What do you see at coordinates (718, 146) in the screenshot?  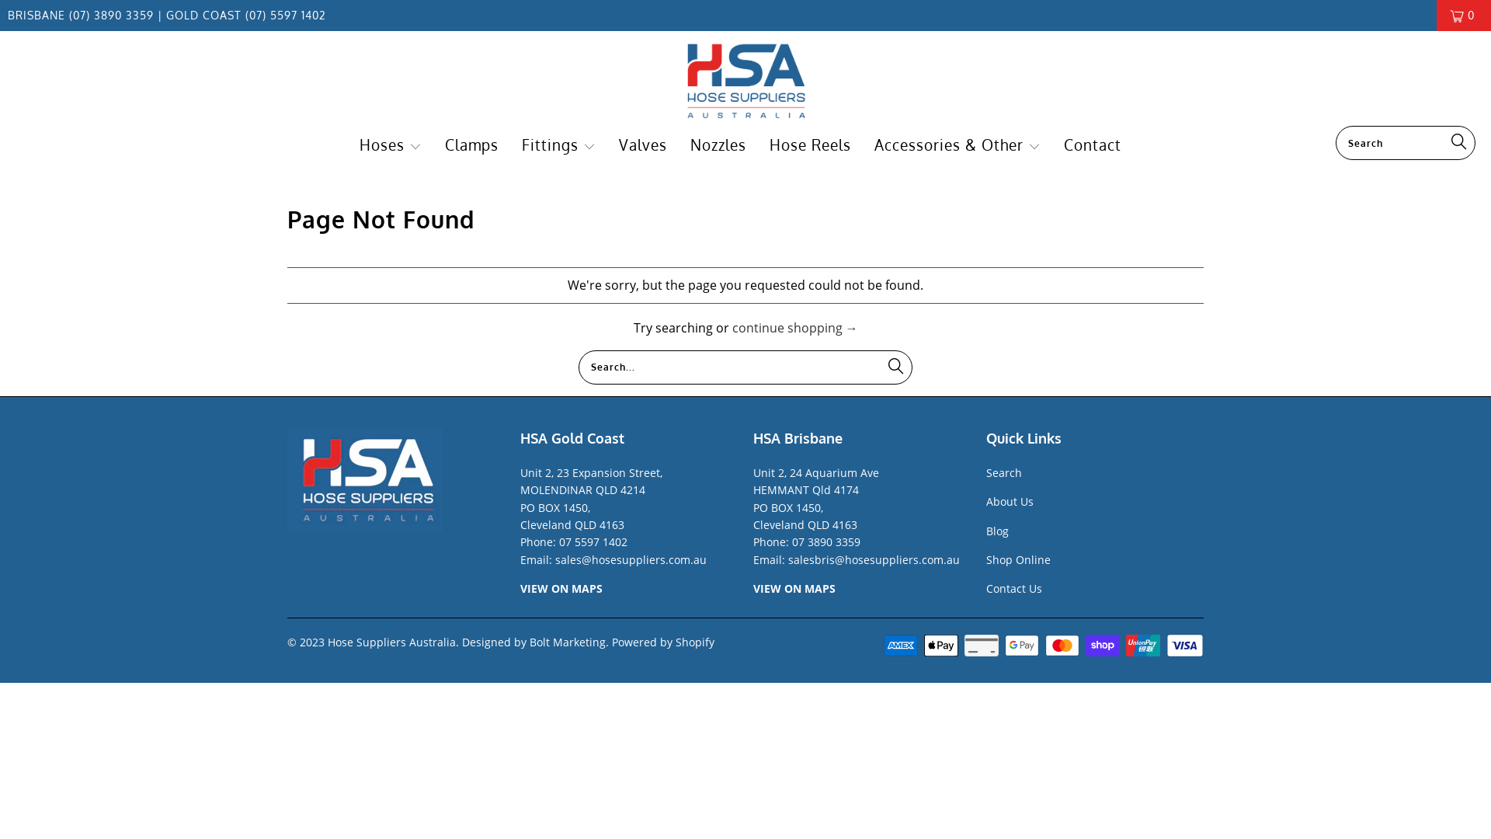 I see `Nozzles` at bounding box center [718, 146].